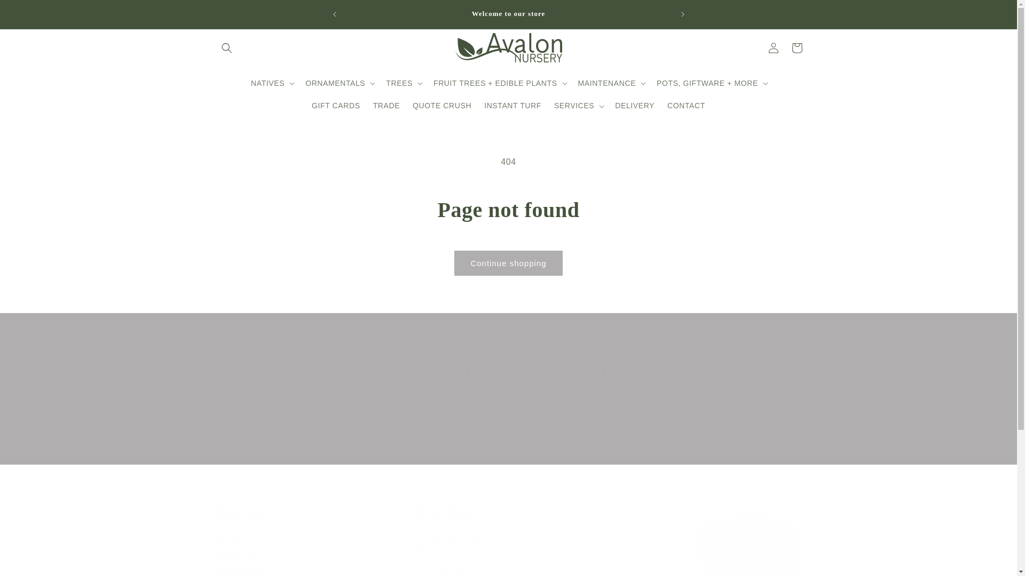  I want to click on Subscribe to our emails, so click(508, 371).